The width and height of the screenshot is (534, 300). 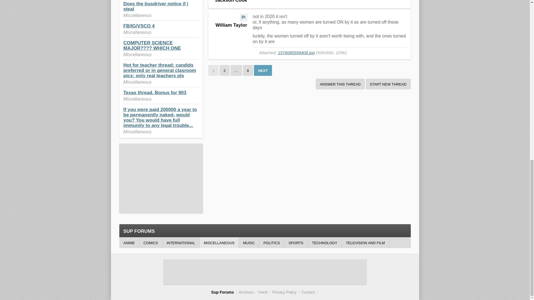 What do you see at coordinates (224, 71) in the screenshot?
I see `2` at bounding box center [224, 71].